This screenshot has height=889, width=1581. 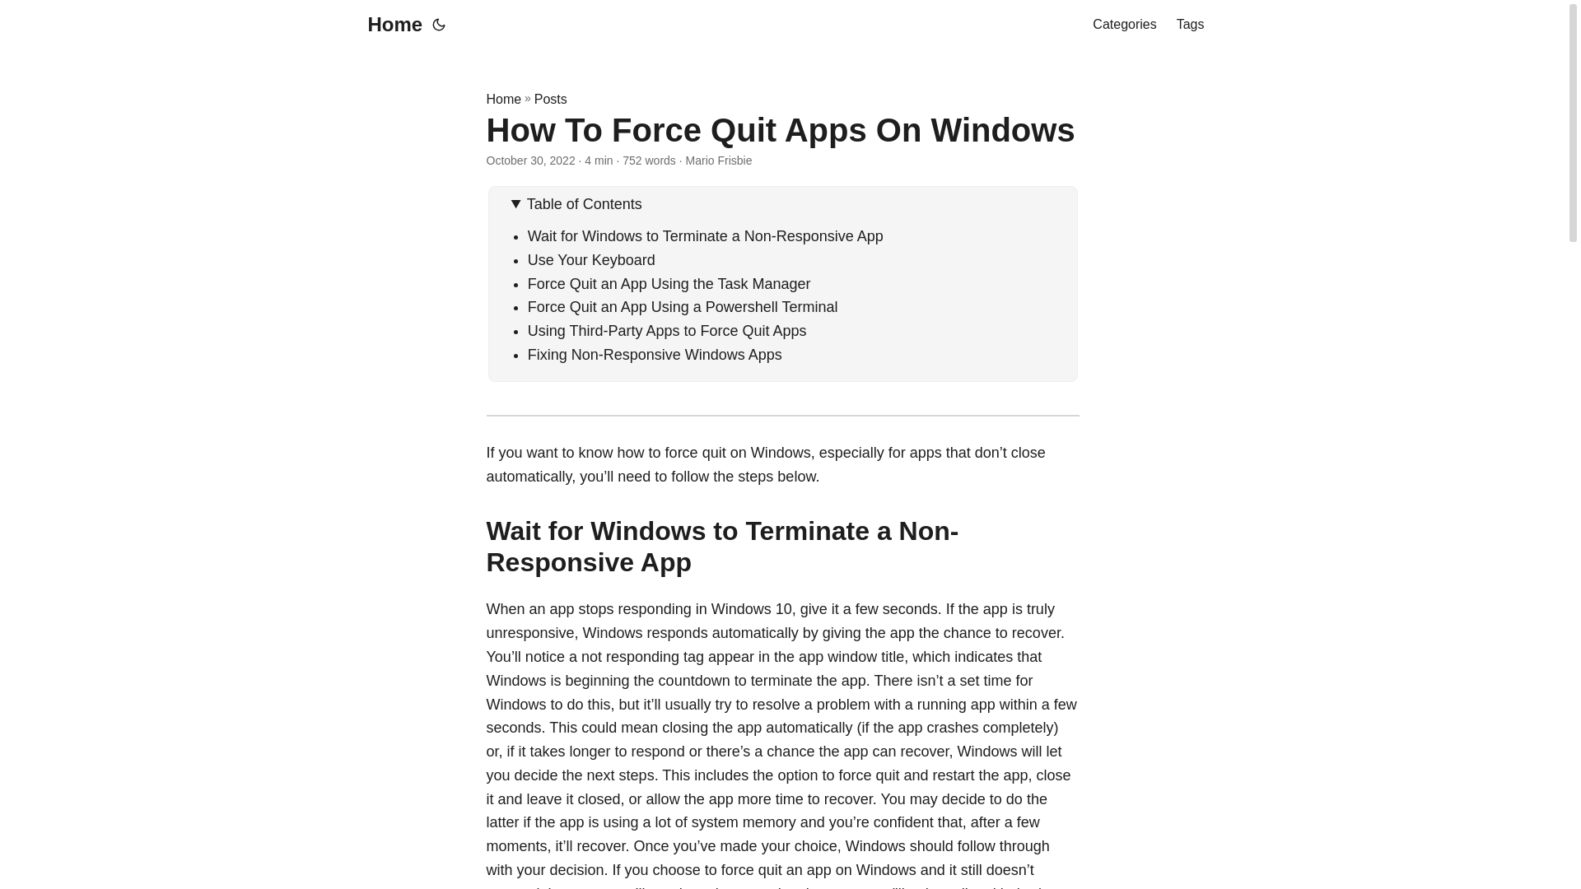 I want to click on Fixing Non-Responsive Windows Apps, so click(x=655, y=354).